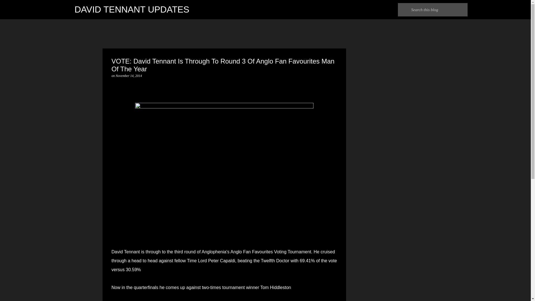 The height and width of the screenshot is (301, 535). What do you see at coordinates (128, 76) in the screenshot?
I see `permanent link` at bounding box center [128, 76].